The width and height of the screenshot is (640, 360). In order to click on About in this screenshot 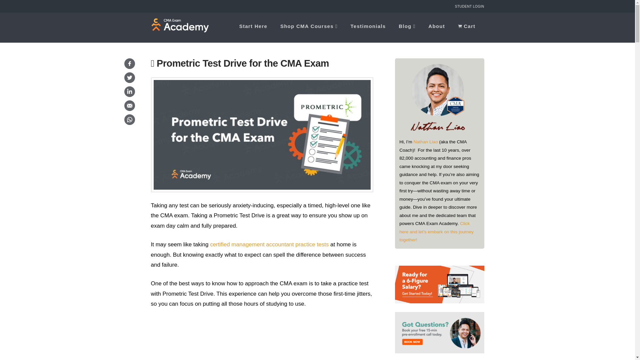, I will do `click(436, 27)`.